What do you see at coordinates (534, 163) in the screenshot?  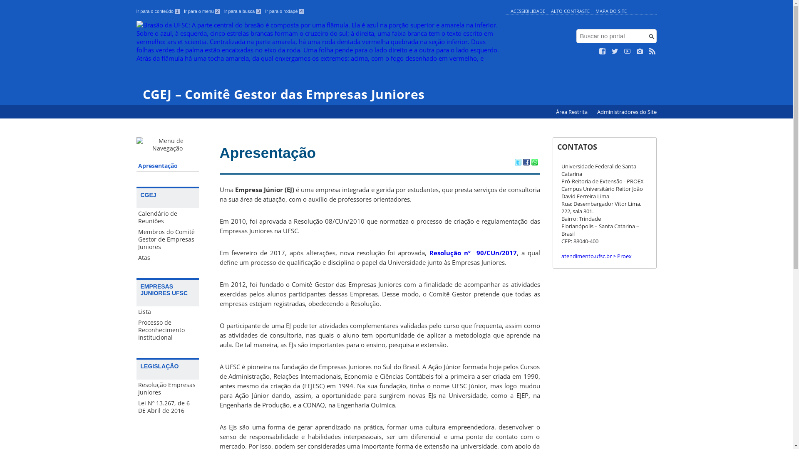 I see `Compartilhar no WhatsApp` at bounding box center [534, 163].